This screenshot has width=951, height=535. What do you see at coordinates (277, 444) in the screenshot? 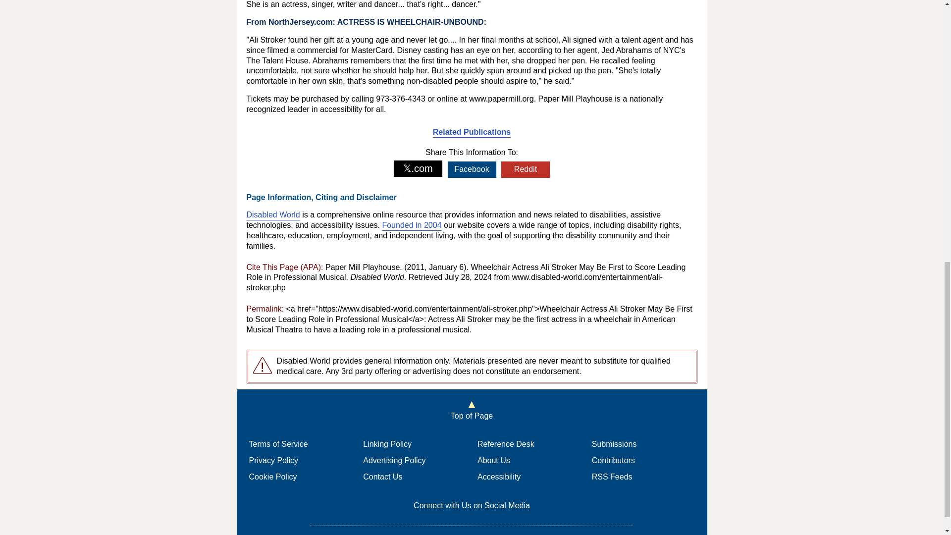
I see `Terms of Service` at bounding box center [277, 444].